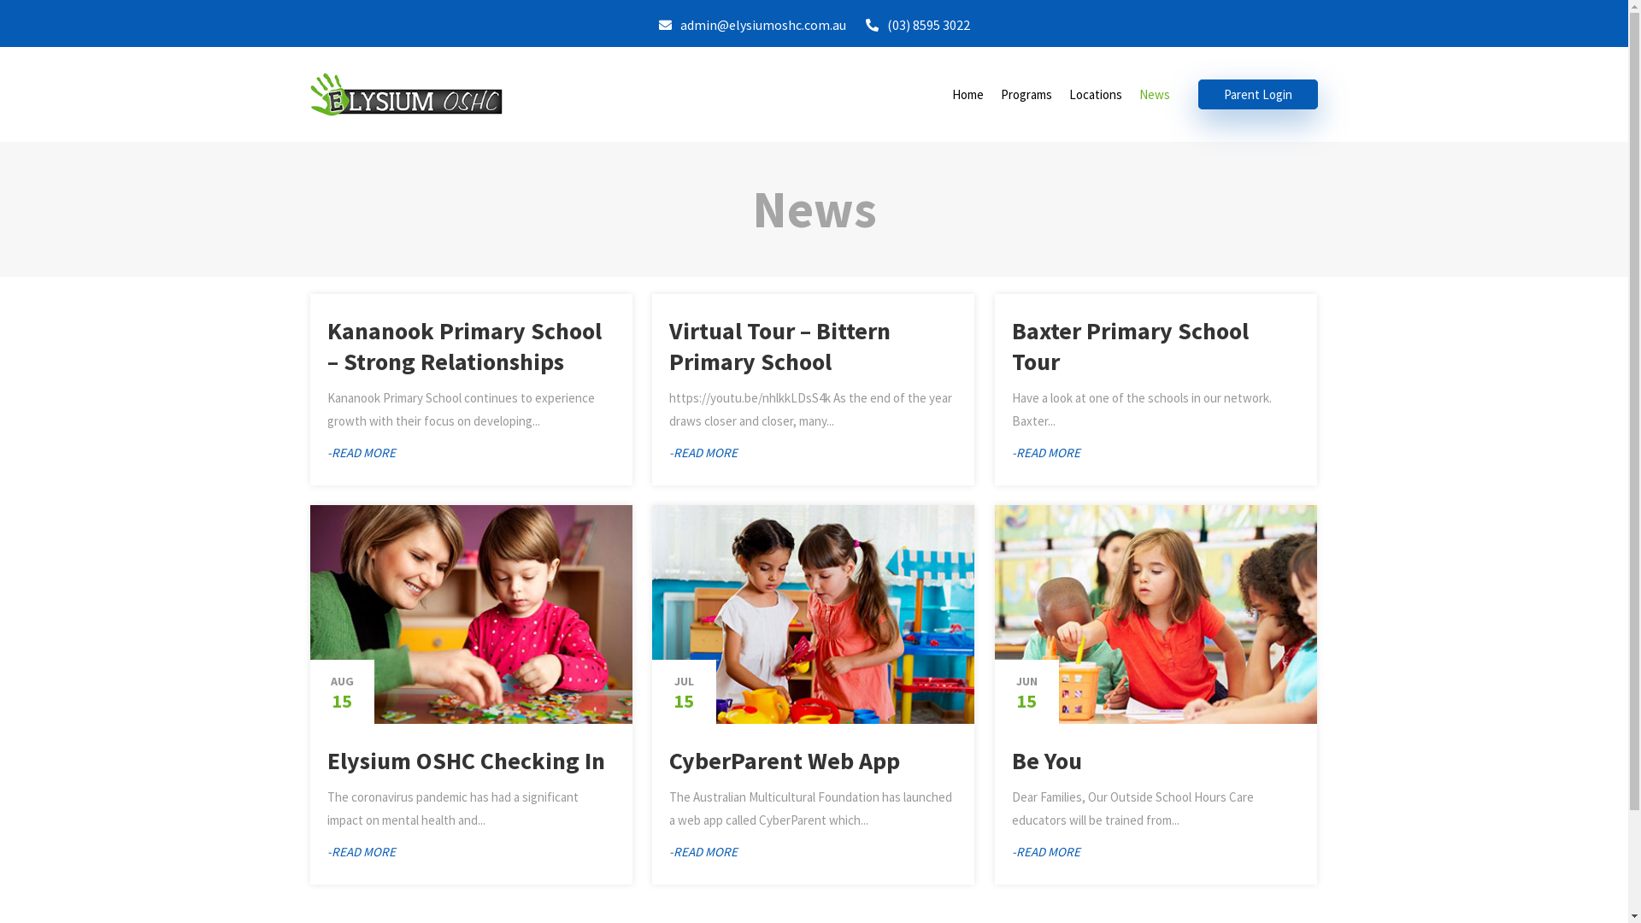 The height and width of the screenshot is (923, 1641). What do you see at coordinates (812, 614) in the screenshot?
I see `blog3` at bounding box center [812, 614].